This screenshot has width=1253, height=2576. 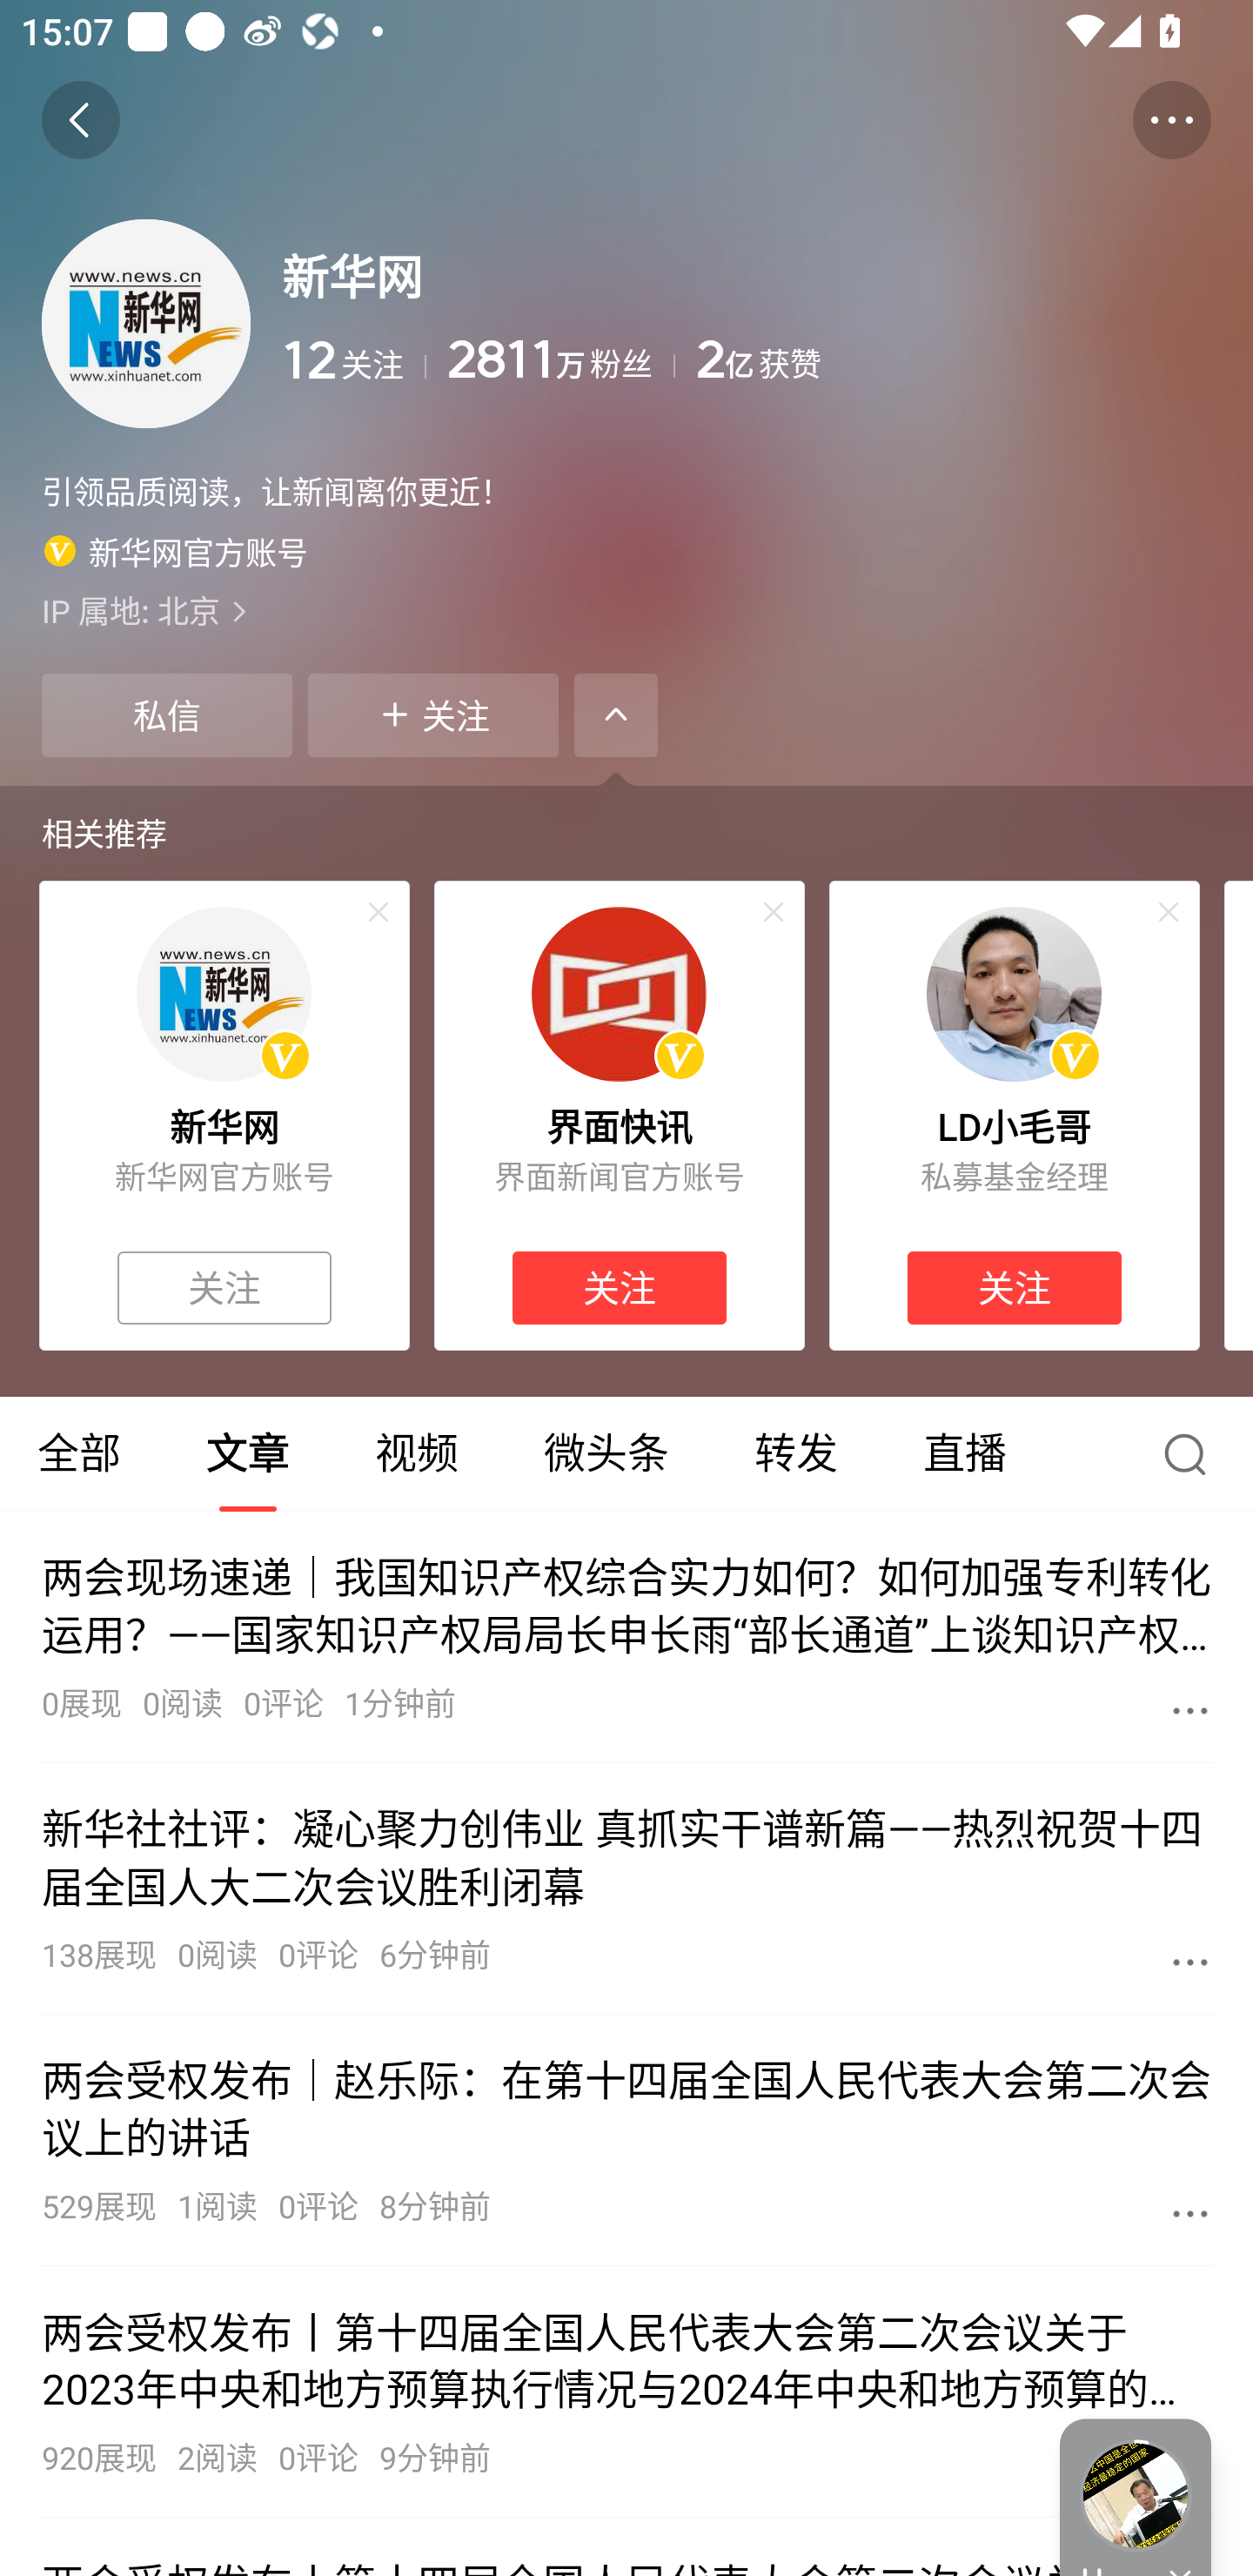 I want to click on 文章, so click(x=247, y=1453).